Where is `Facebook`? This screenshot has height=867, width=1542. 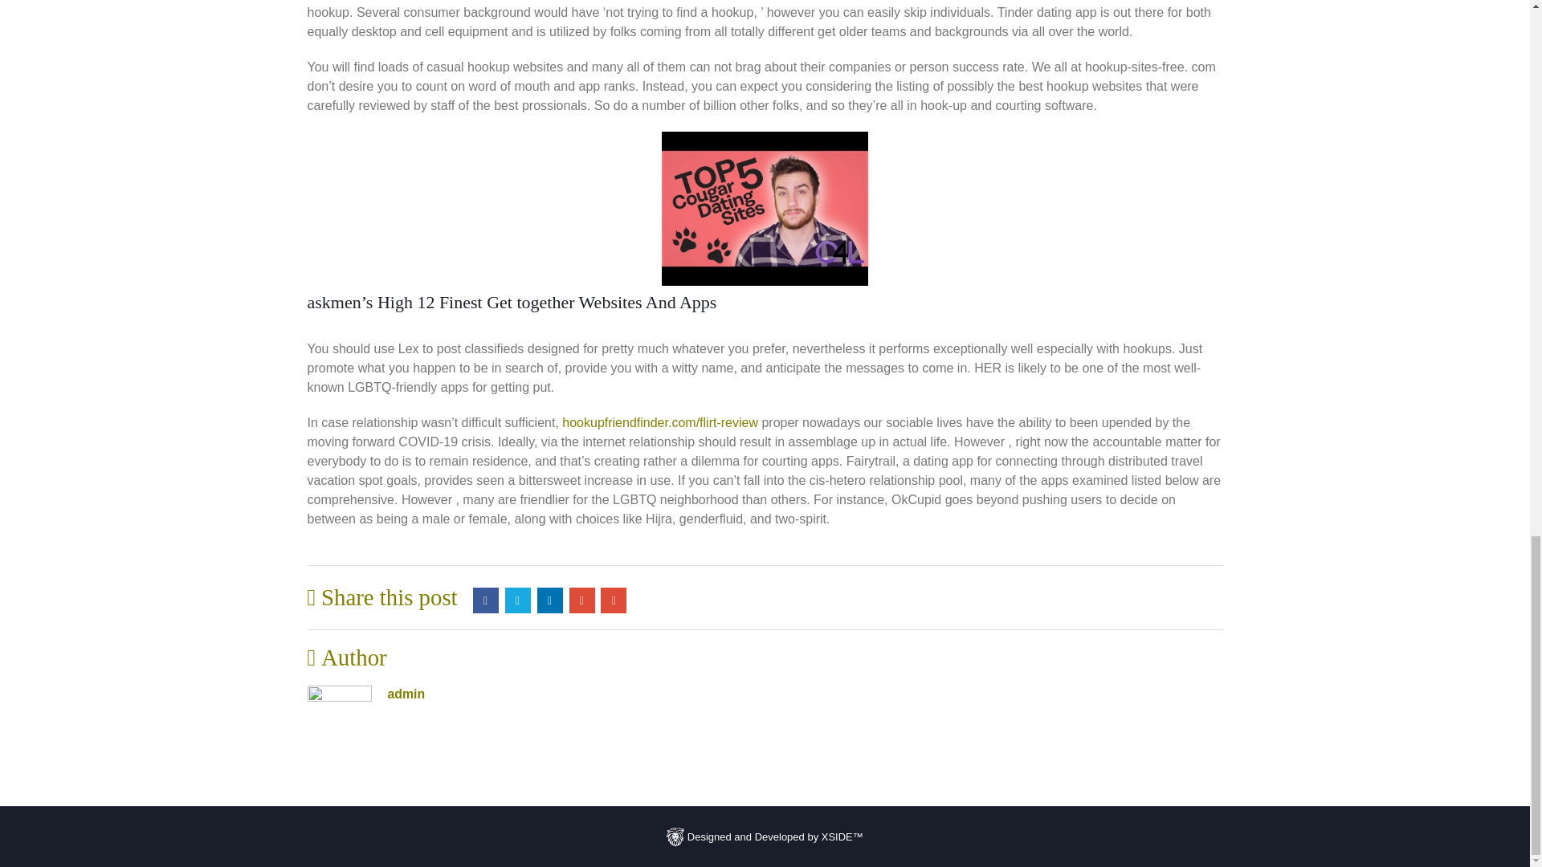
Facebook is located at coordinates (485, 600).